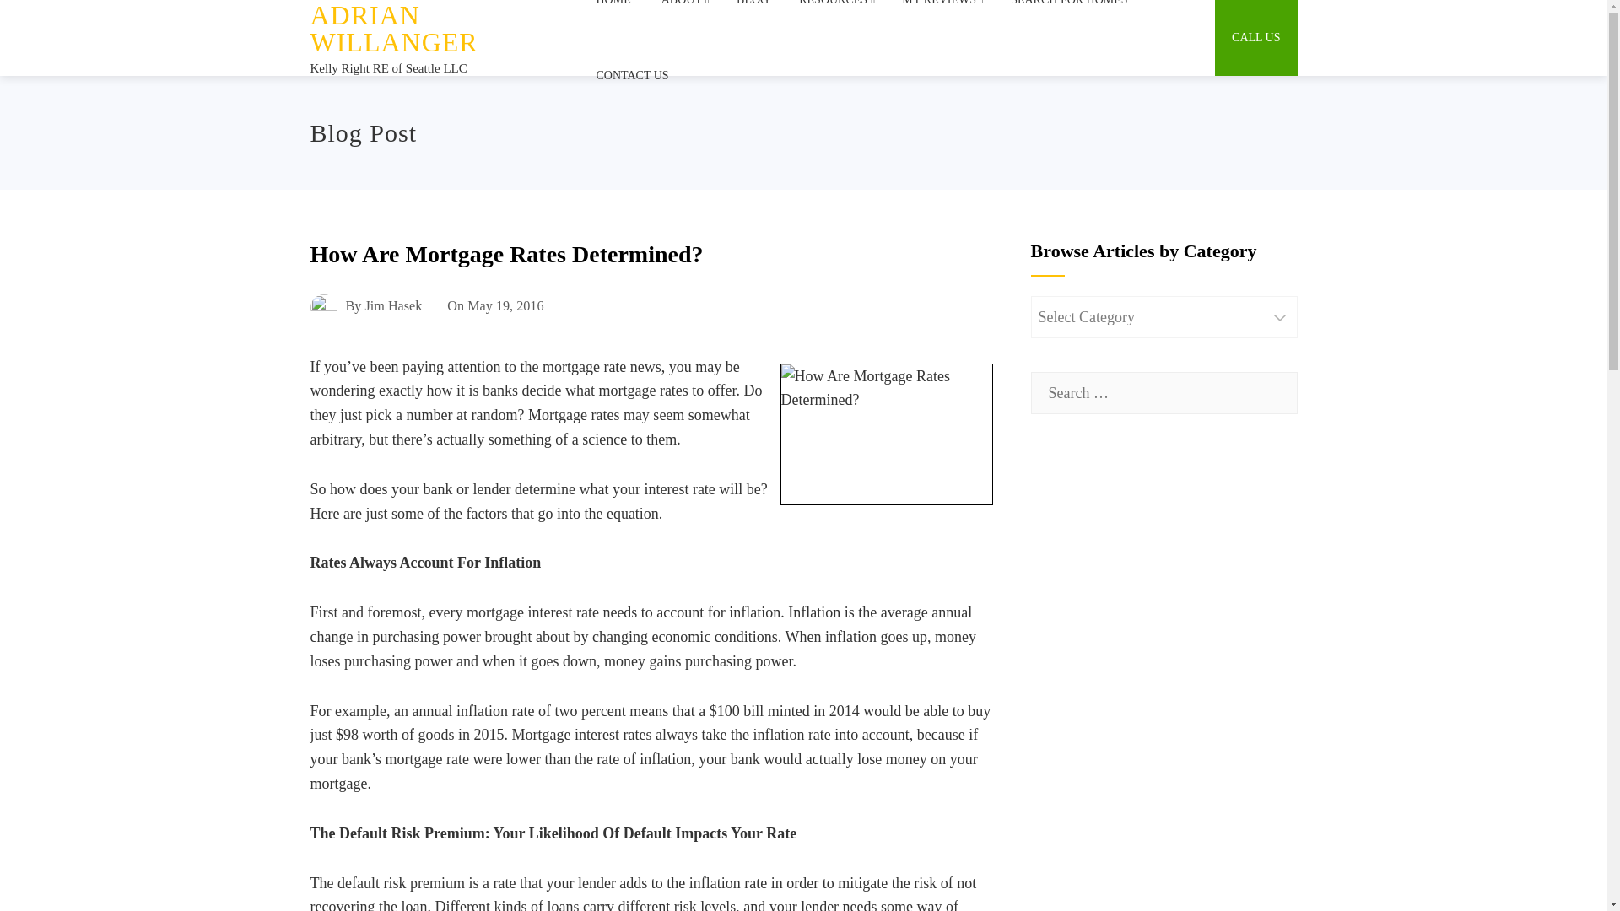 This screenshot has height=911, width=1620. I want to click on RESOURCES, so click(835, 19).